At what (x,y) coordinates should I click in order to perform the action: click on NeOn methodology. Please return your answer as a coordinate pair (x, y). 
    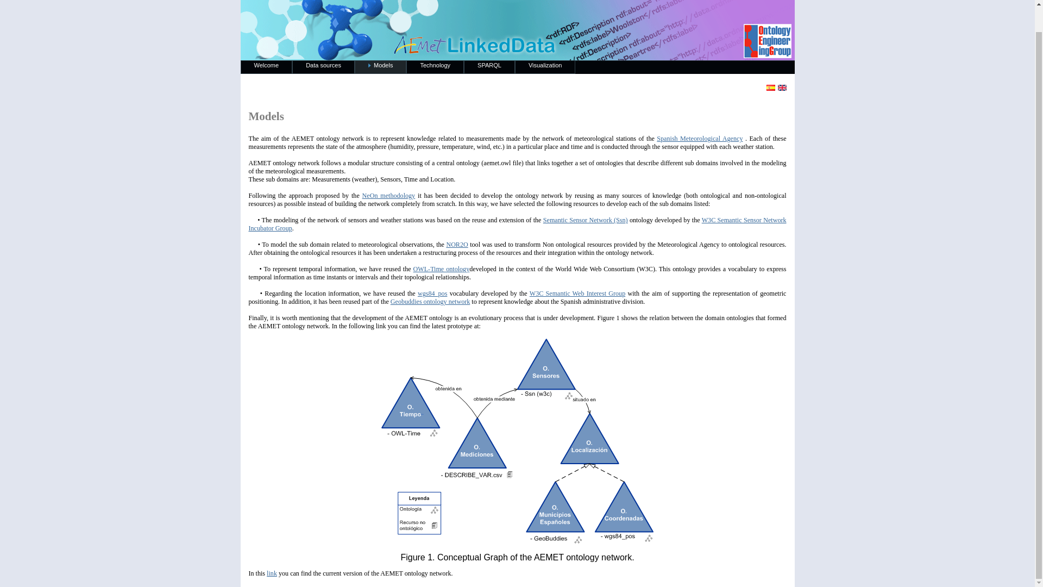
    Looking at the image, I should click on (388, 196).